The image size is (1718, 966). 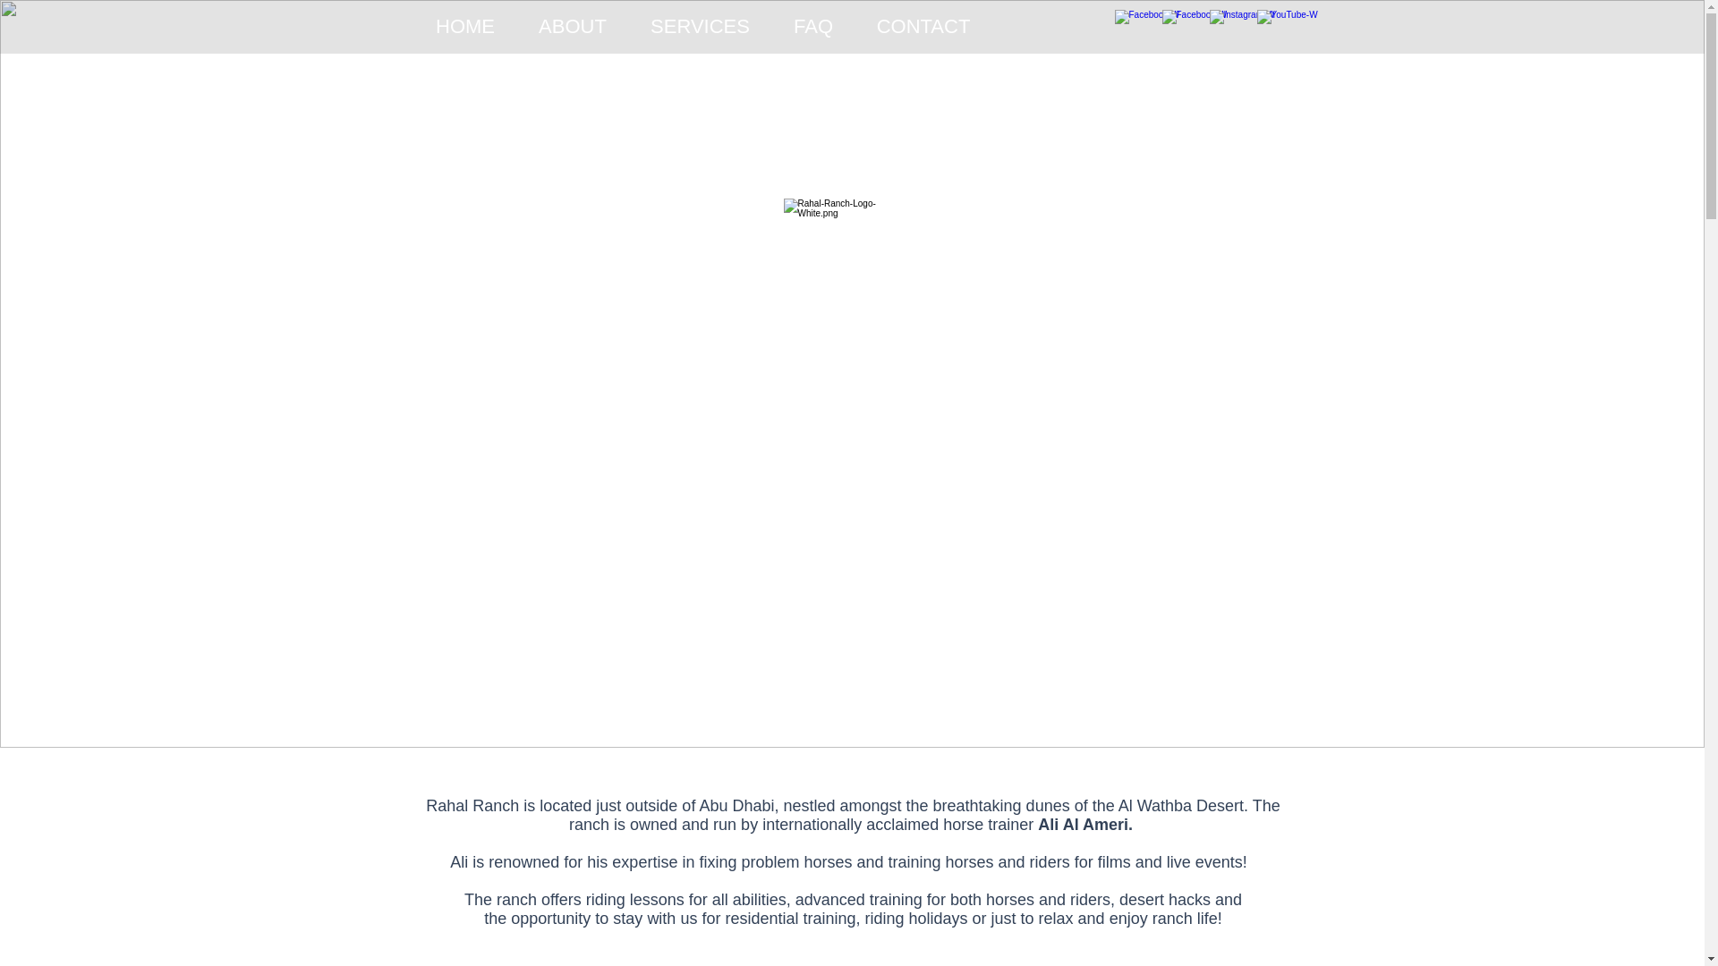 What do you see at coordinates (923, 27) in the screenshot?
I see `CONTACT` at bounding box center [923, 27].